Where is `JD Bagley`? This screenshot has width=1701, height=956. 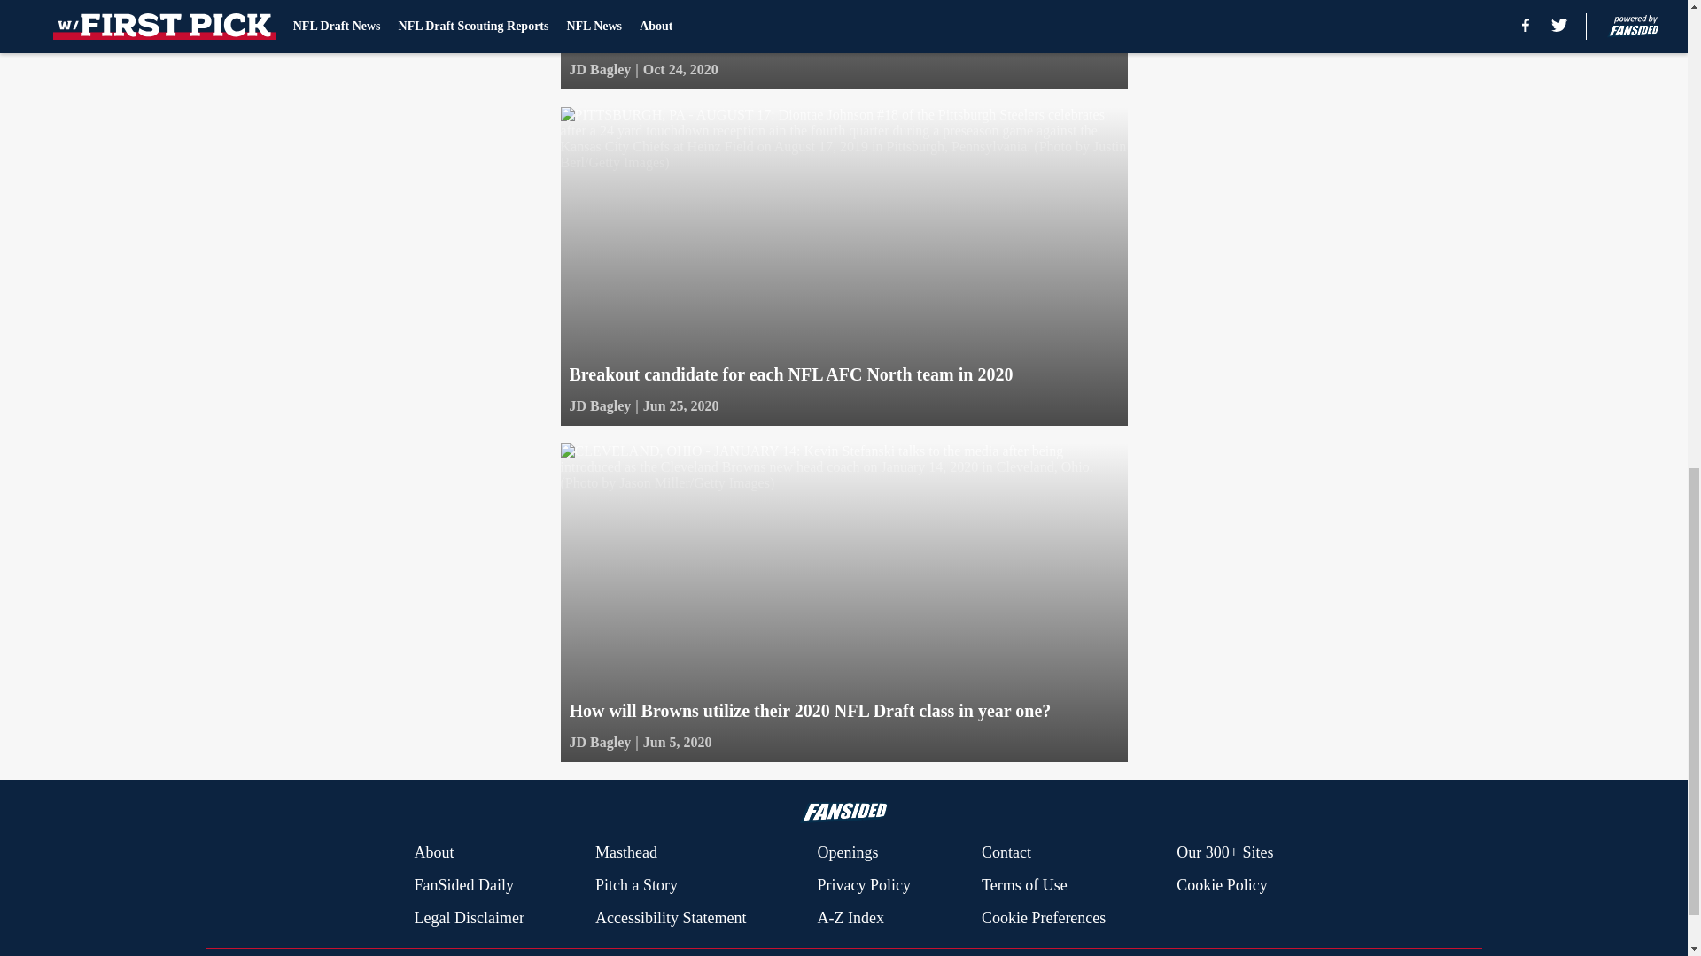 JD Bagley is located at coordinates (599, 69).